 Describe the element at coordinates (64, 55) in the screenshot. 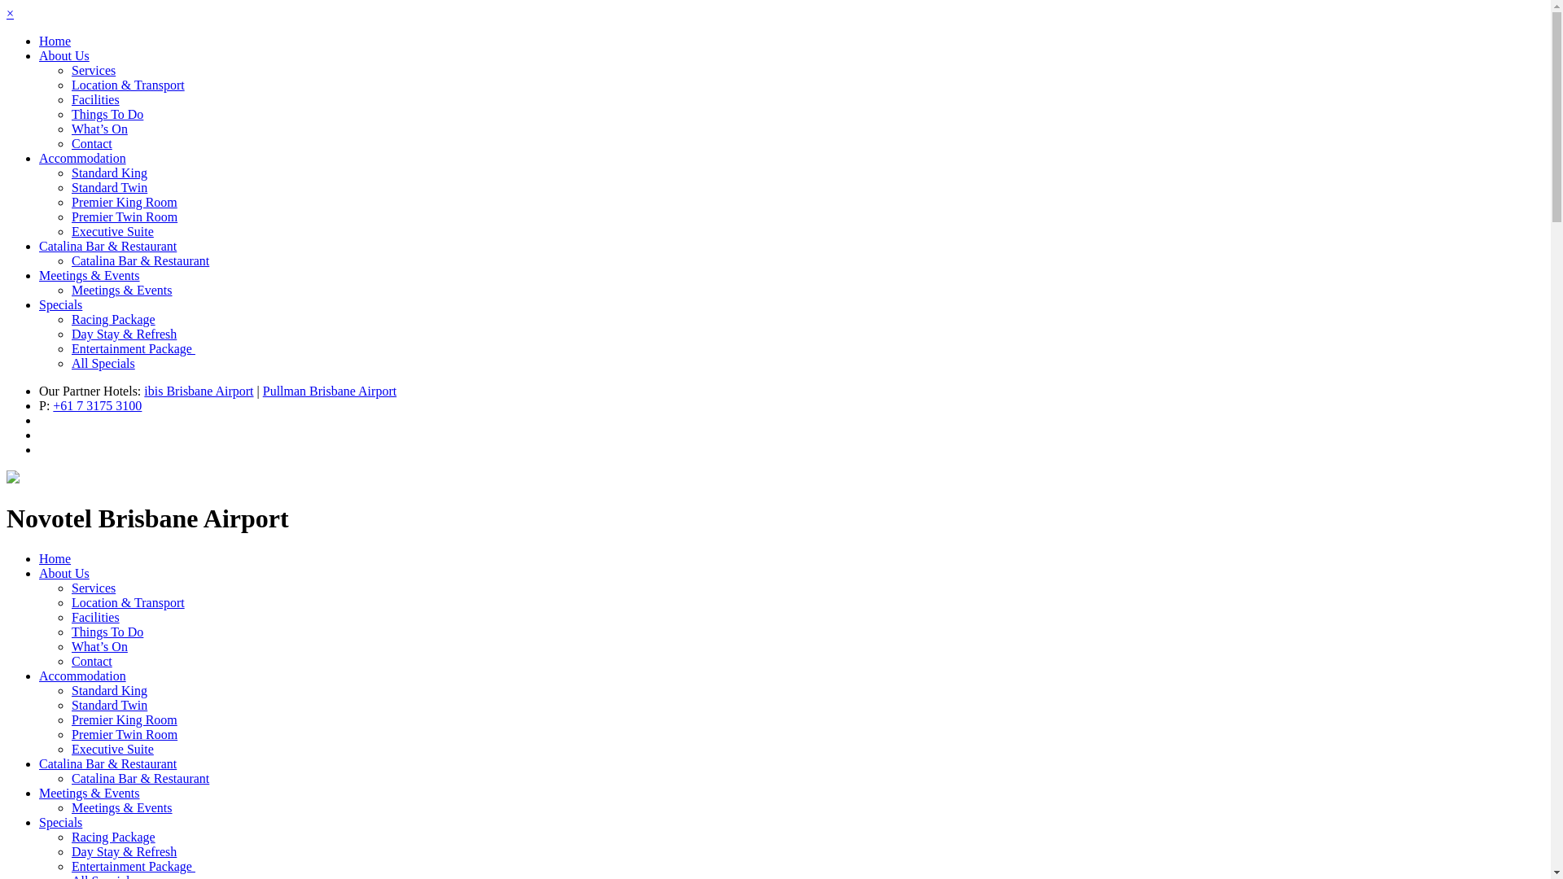

I see `About Us` at that location.